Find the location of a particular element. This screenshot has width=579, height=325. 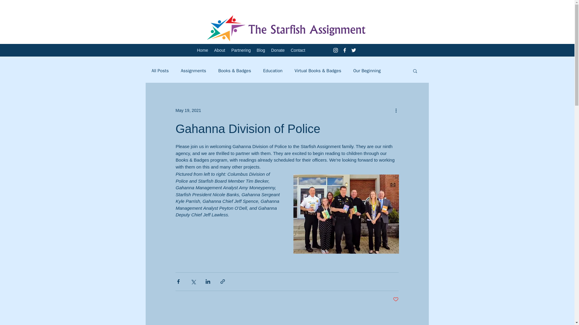

Donate is located at coordinates (278, 50).